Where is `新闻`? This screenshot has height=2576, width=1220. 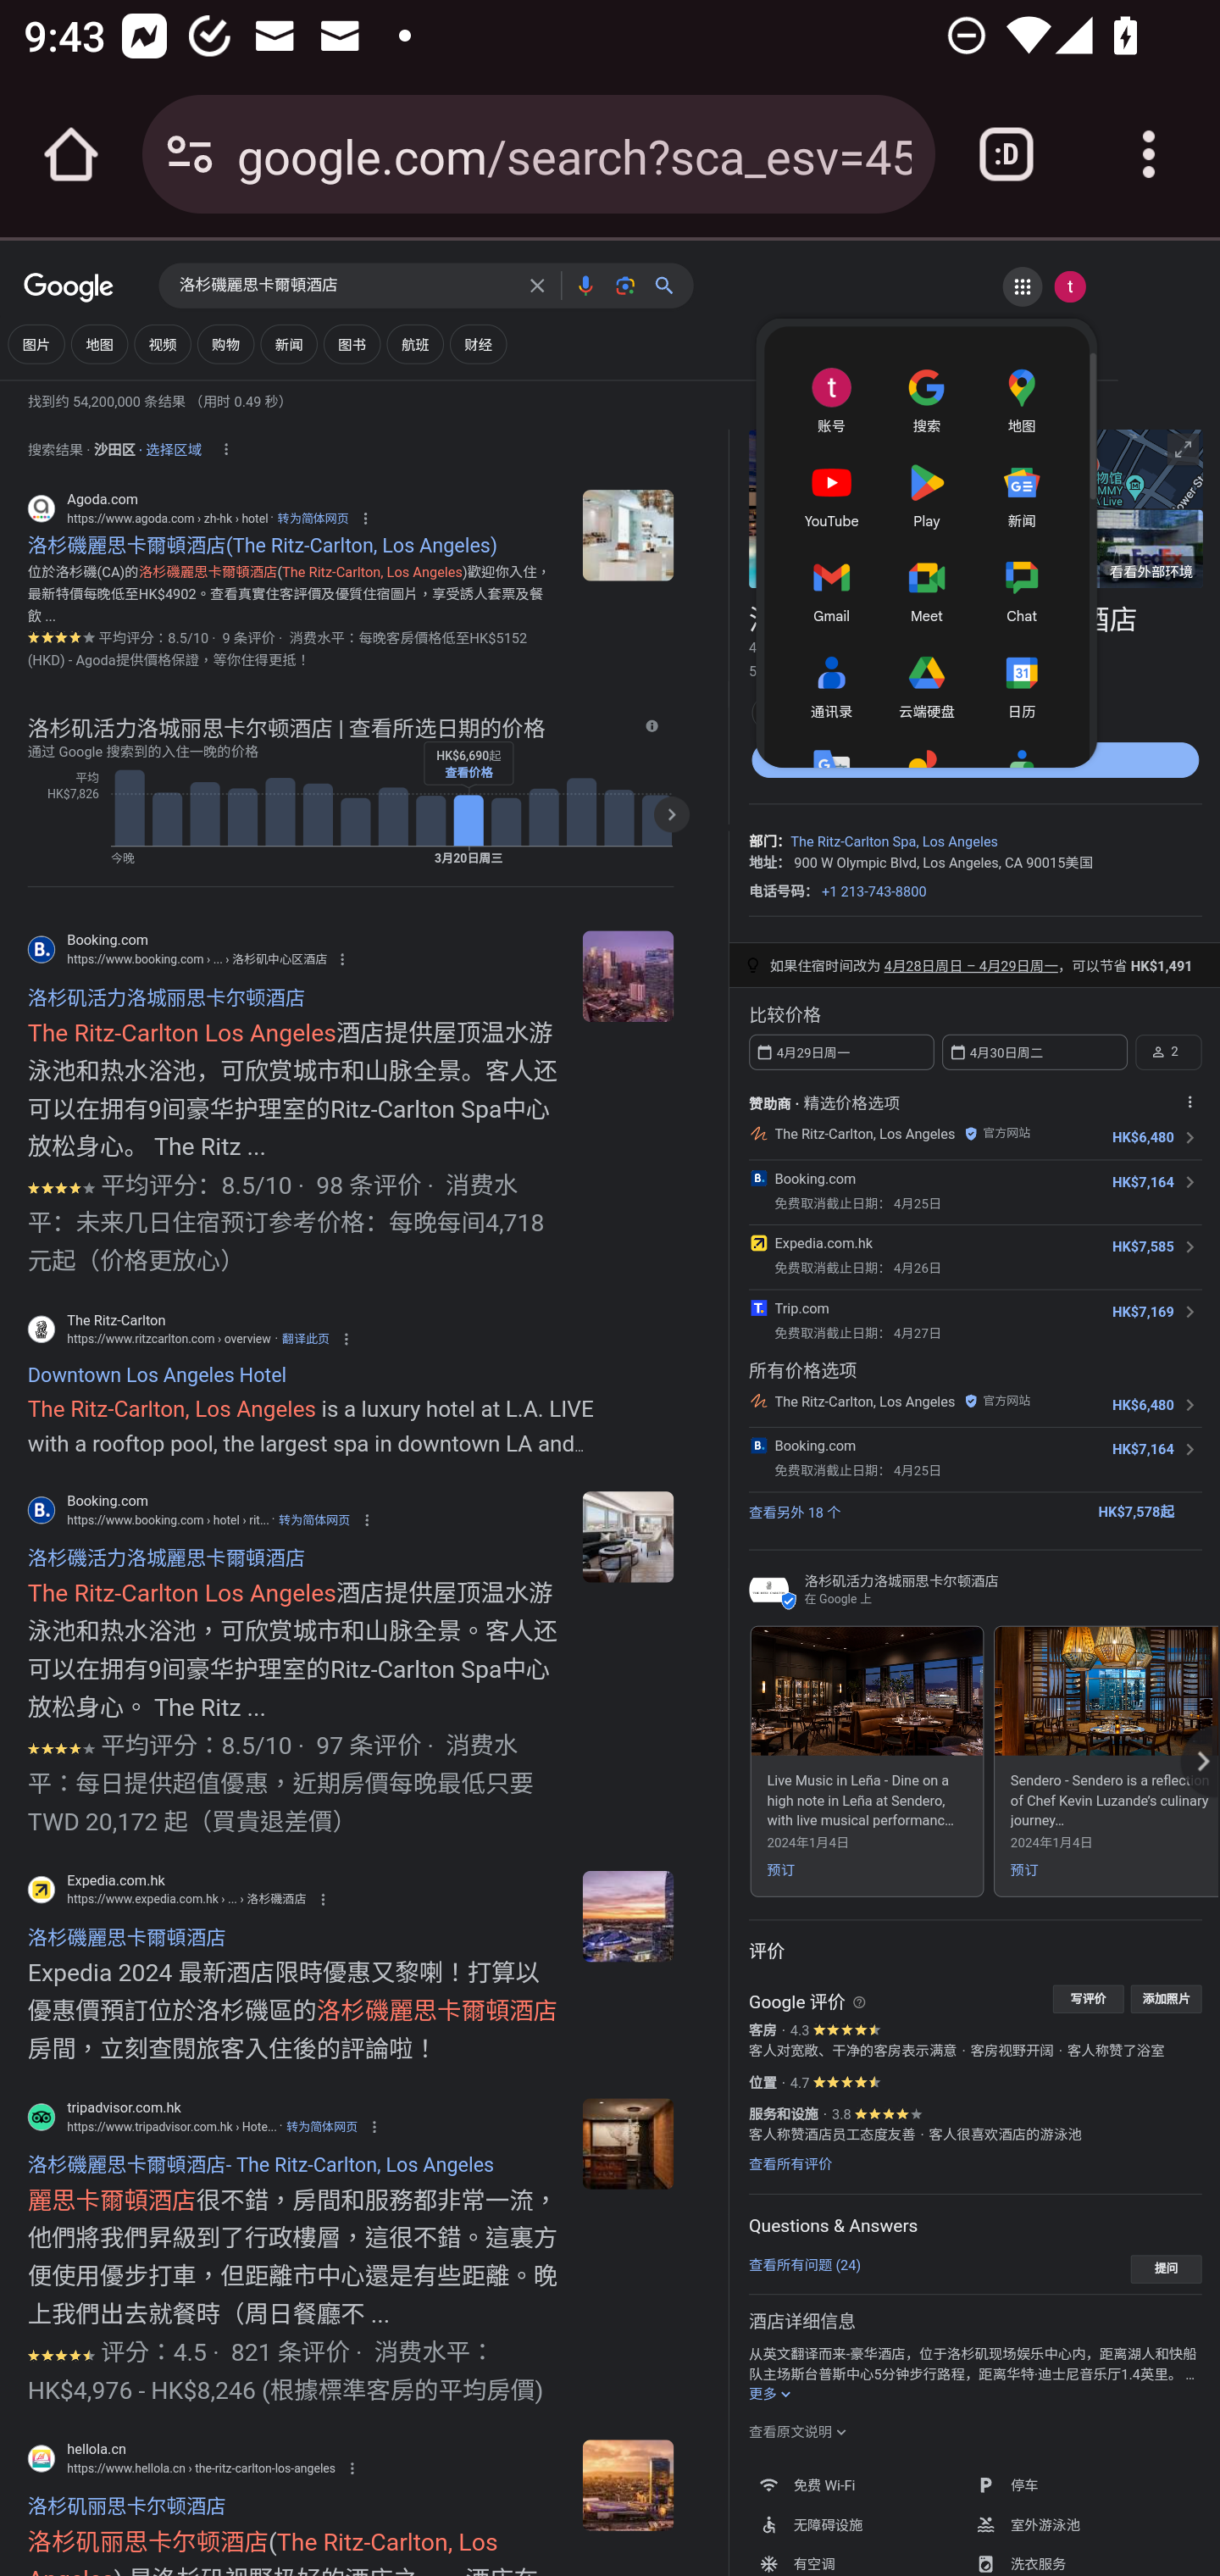 新闻 is located at coordinates (1020, 491).